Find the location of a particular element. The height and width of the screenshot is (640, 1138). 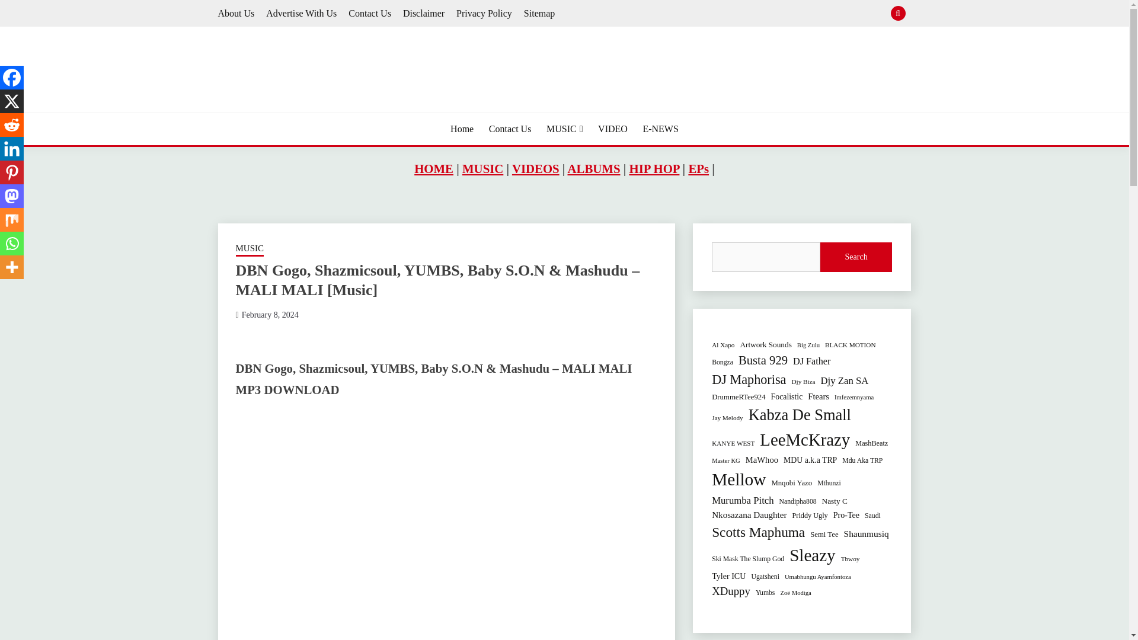

VIDEO is located at coordinates (613, 129).